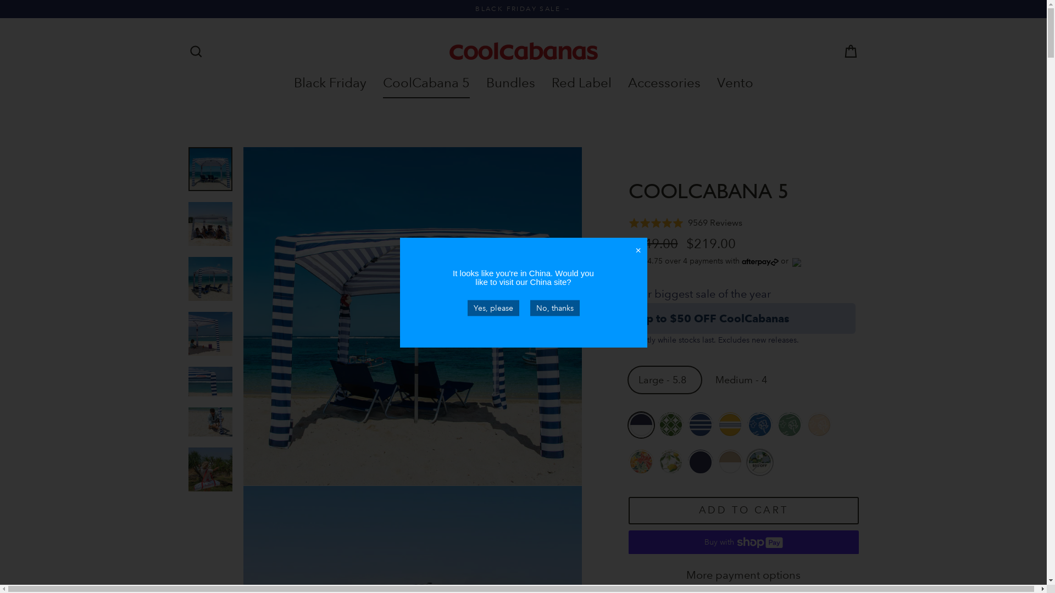 The height and width of the screenshot is (593, 1055). I want to click on No, thanks, so click(554, 308).